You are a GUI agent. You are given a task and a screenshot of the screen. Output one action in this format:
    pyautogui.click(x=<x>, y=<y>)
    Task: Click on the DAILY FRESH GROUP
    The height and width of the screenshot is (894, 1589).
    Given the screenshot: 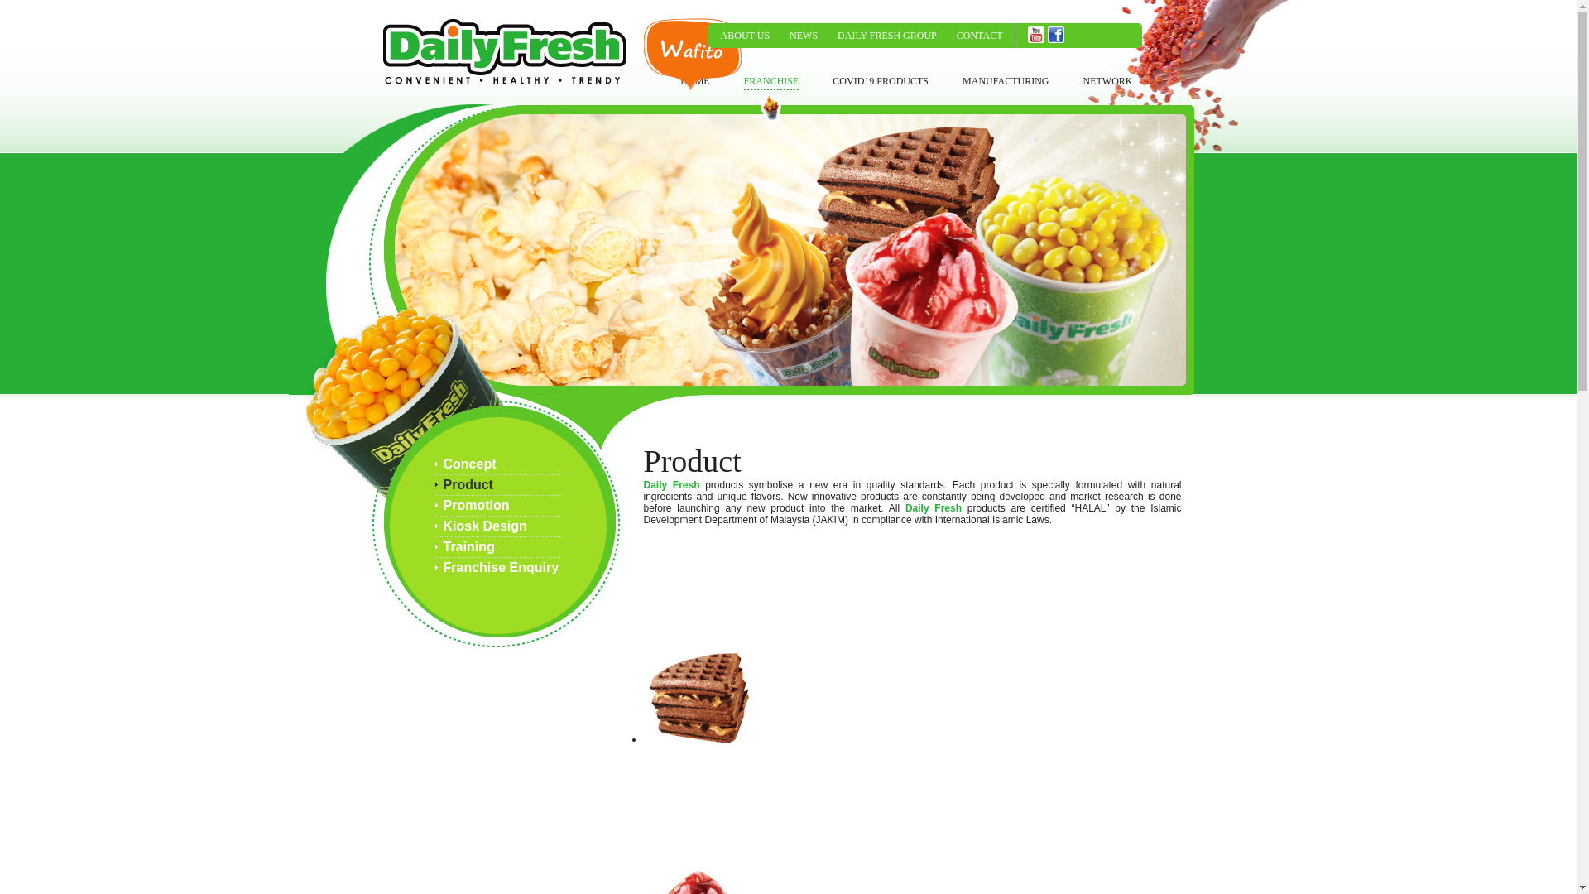 What is the action you would take?
    pyautogui.click(x=887, y=36)
    